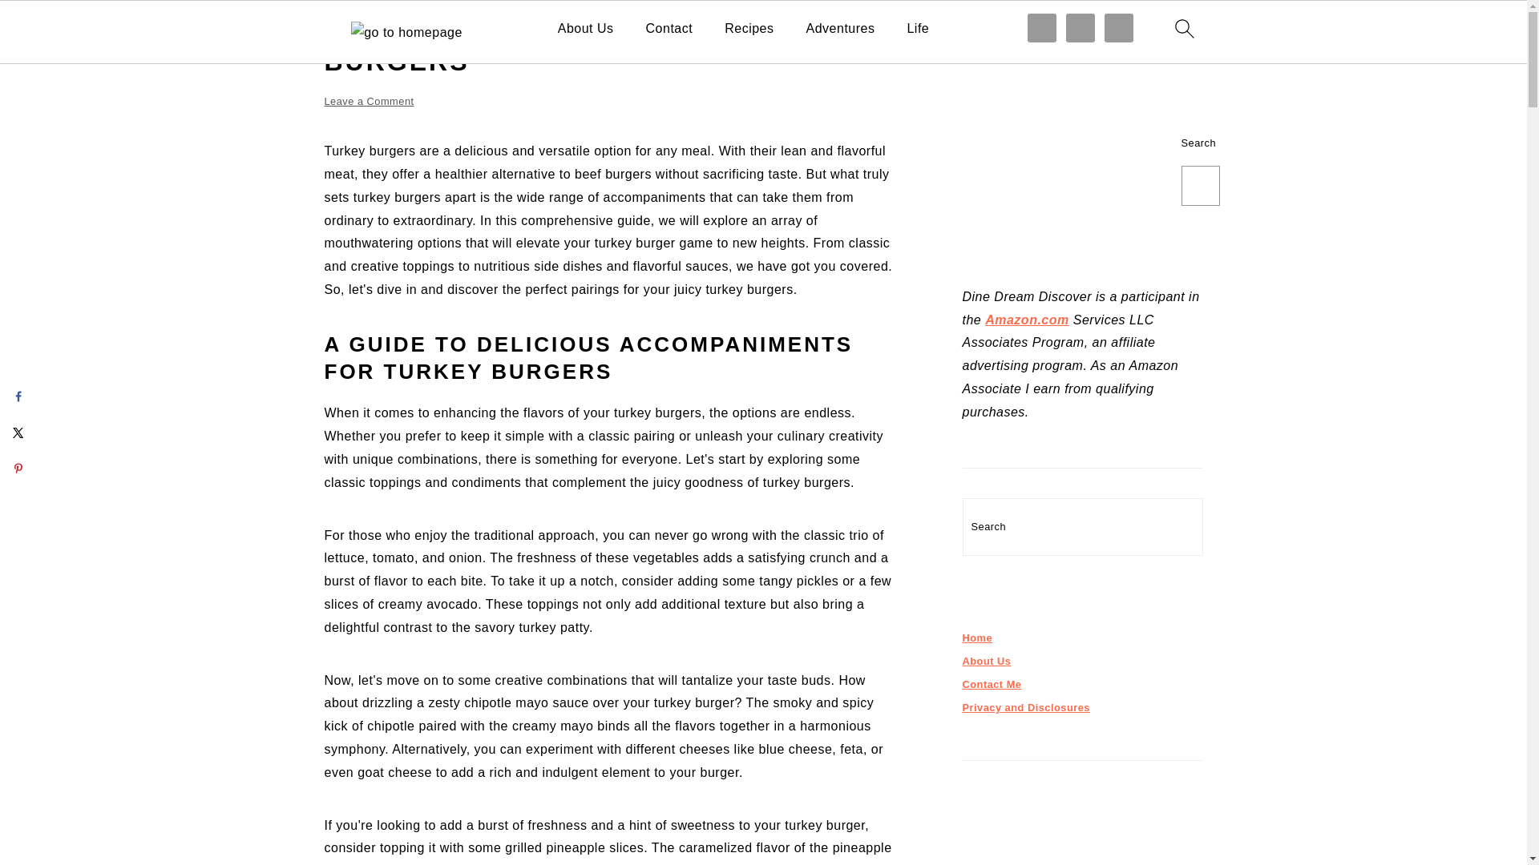 Image resolution: width=1539 pixels, height=865 pixels. What do you see at coordinates (18, 396) in the screenshot?
I see `Share on Facebook` at bounding box center [18, 396].